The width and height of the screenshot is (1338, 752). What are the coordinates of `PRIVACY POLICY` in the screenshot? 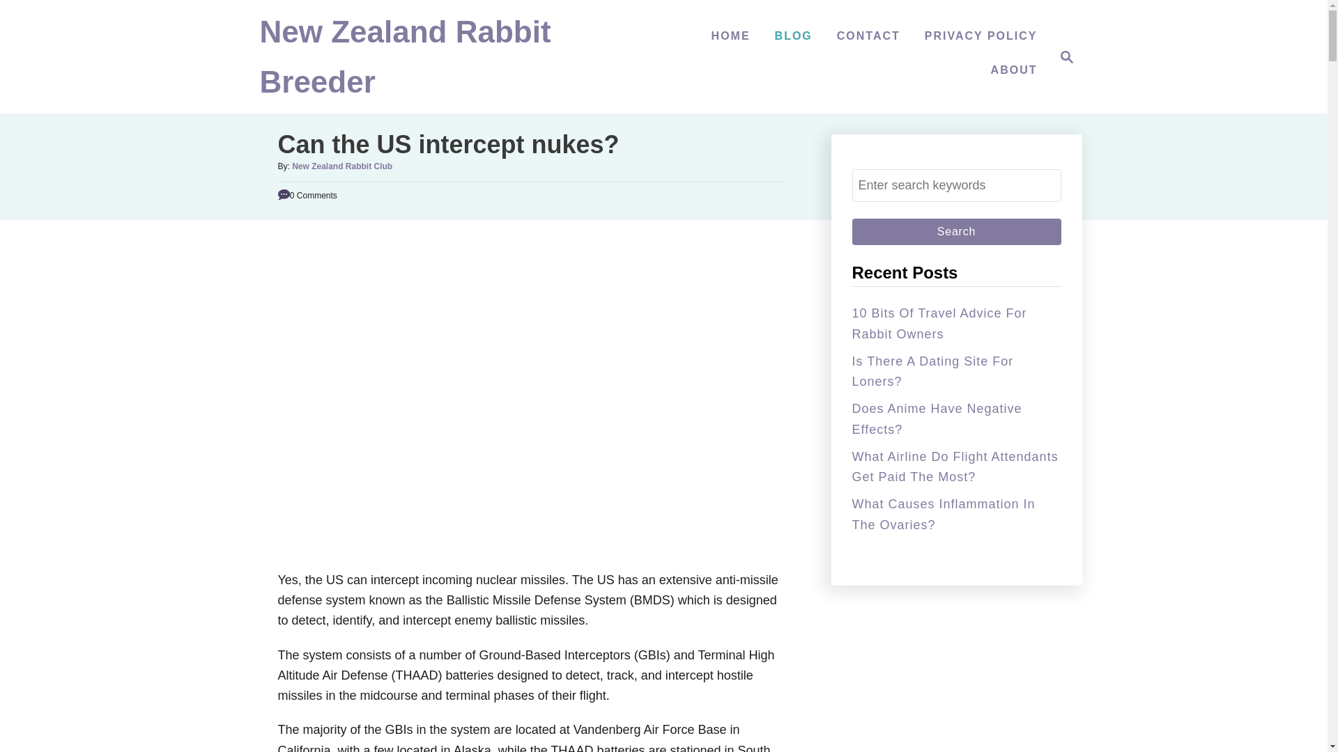 It's located at (981, 36).